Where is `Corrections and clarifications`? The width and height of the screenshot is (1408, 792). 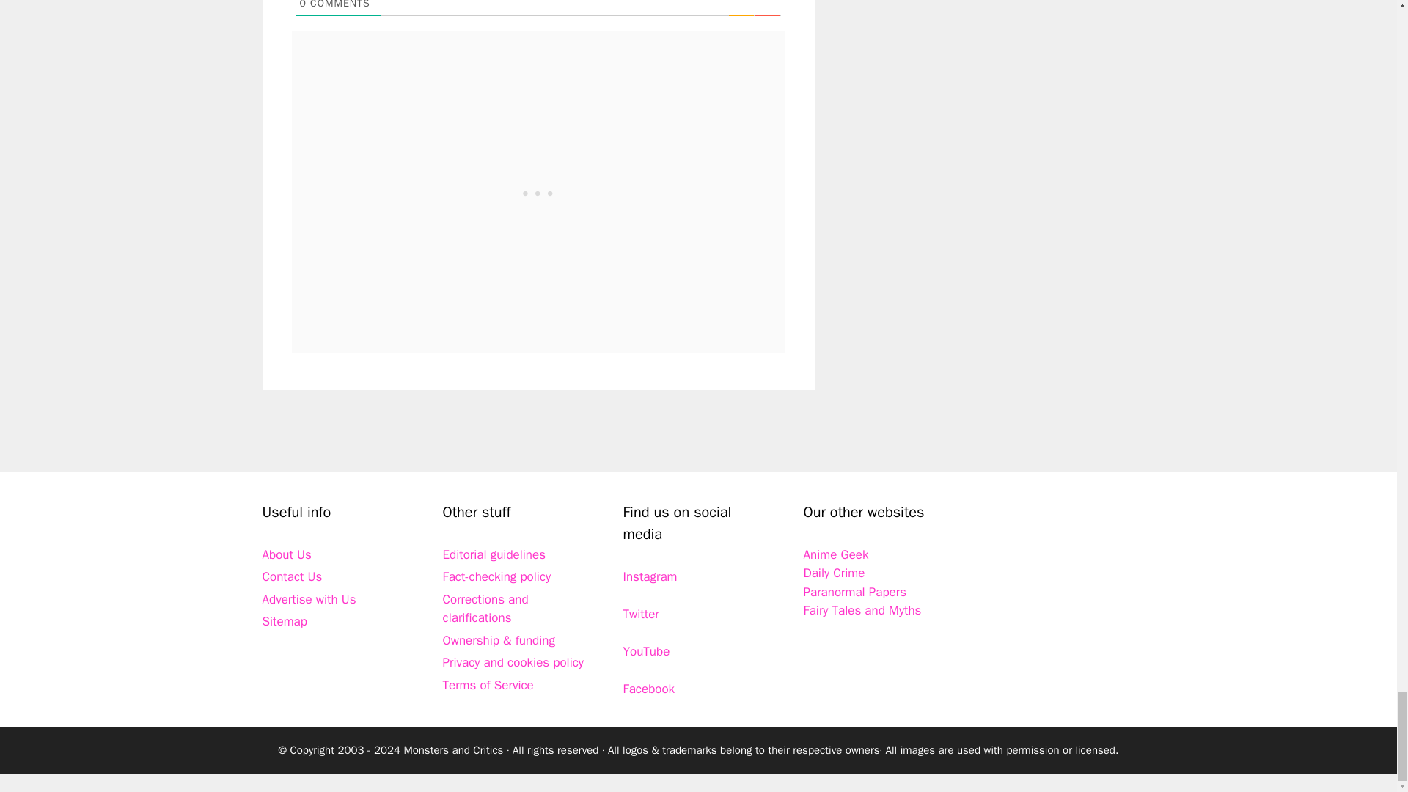 Corrections and clarifications is located at coordinates (485, 609).